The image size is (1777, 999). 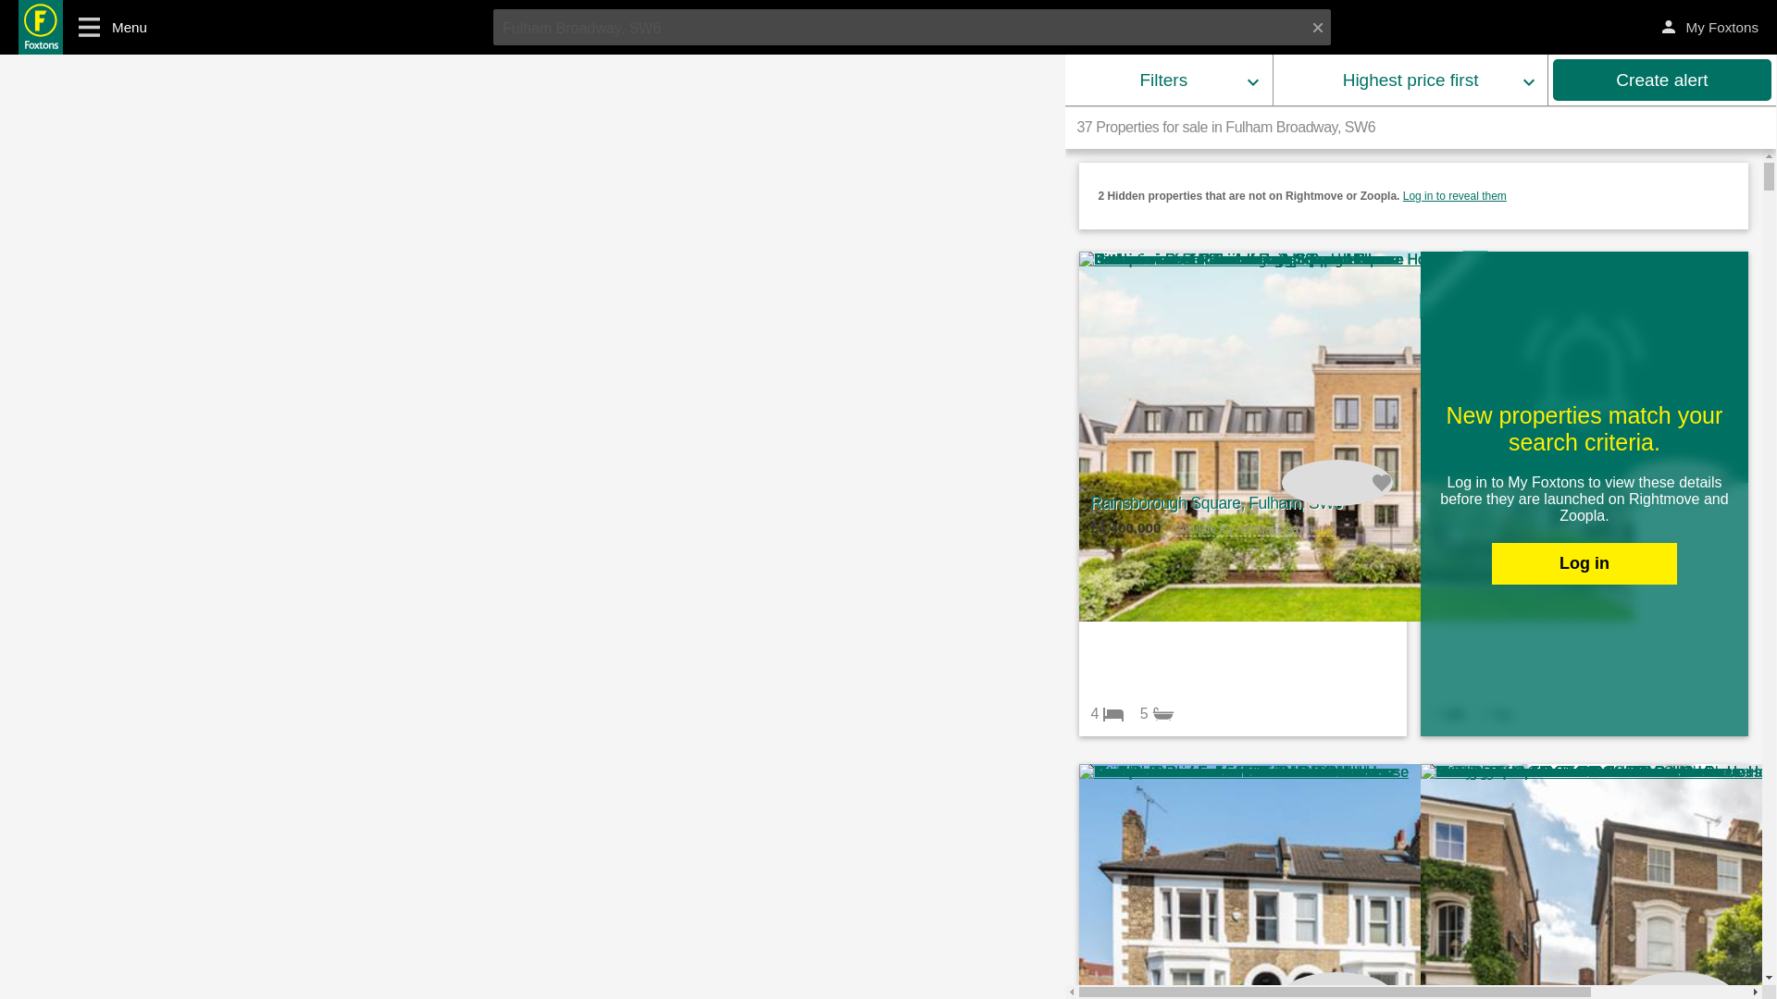 What do you see at coordinates (1454, 285) in the screenshot?
I see `Sneak Peek` at bounding box center [1454, 285].